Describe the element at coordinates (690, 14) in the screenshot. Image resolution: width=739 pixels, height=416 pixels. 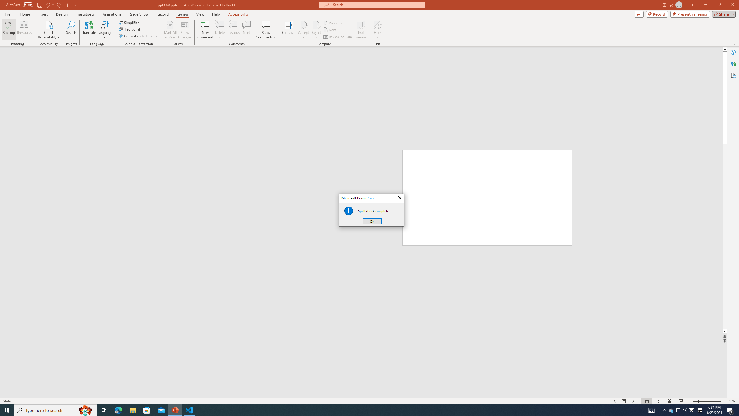
I see `Present in Teams` at that location.